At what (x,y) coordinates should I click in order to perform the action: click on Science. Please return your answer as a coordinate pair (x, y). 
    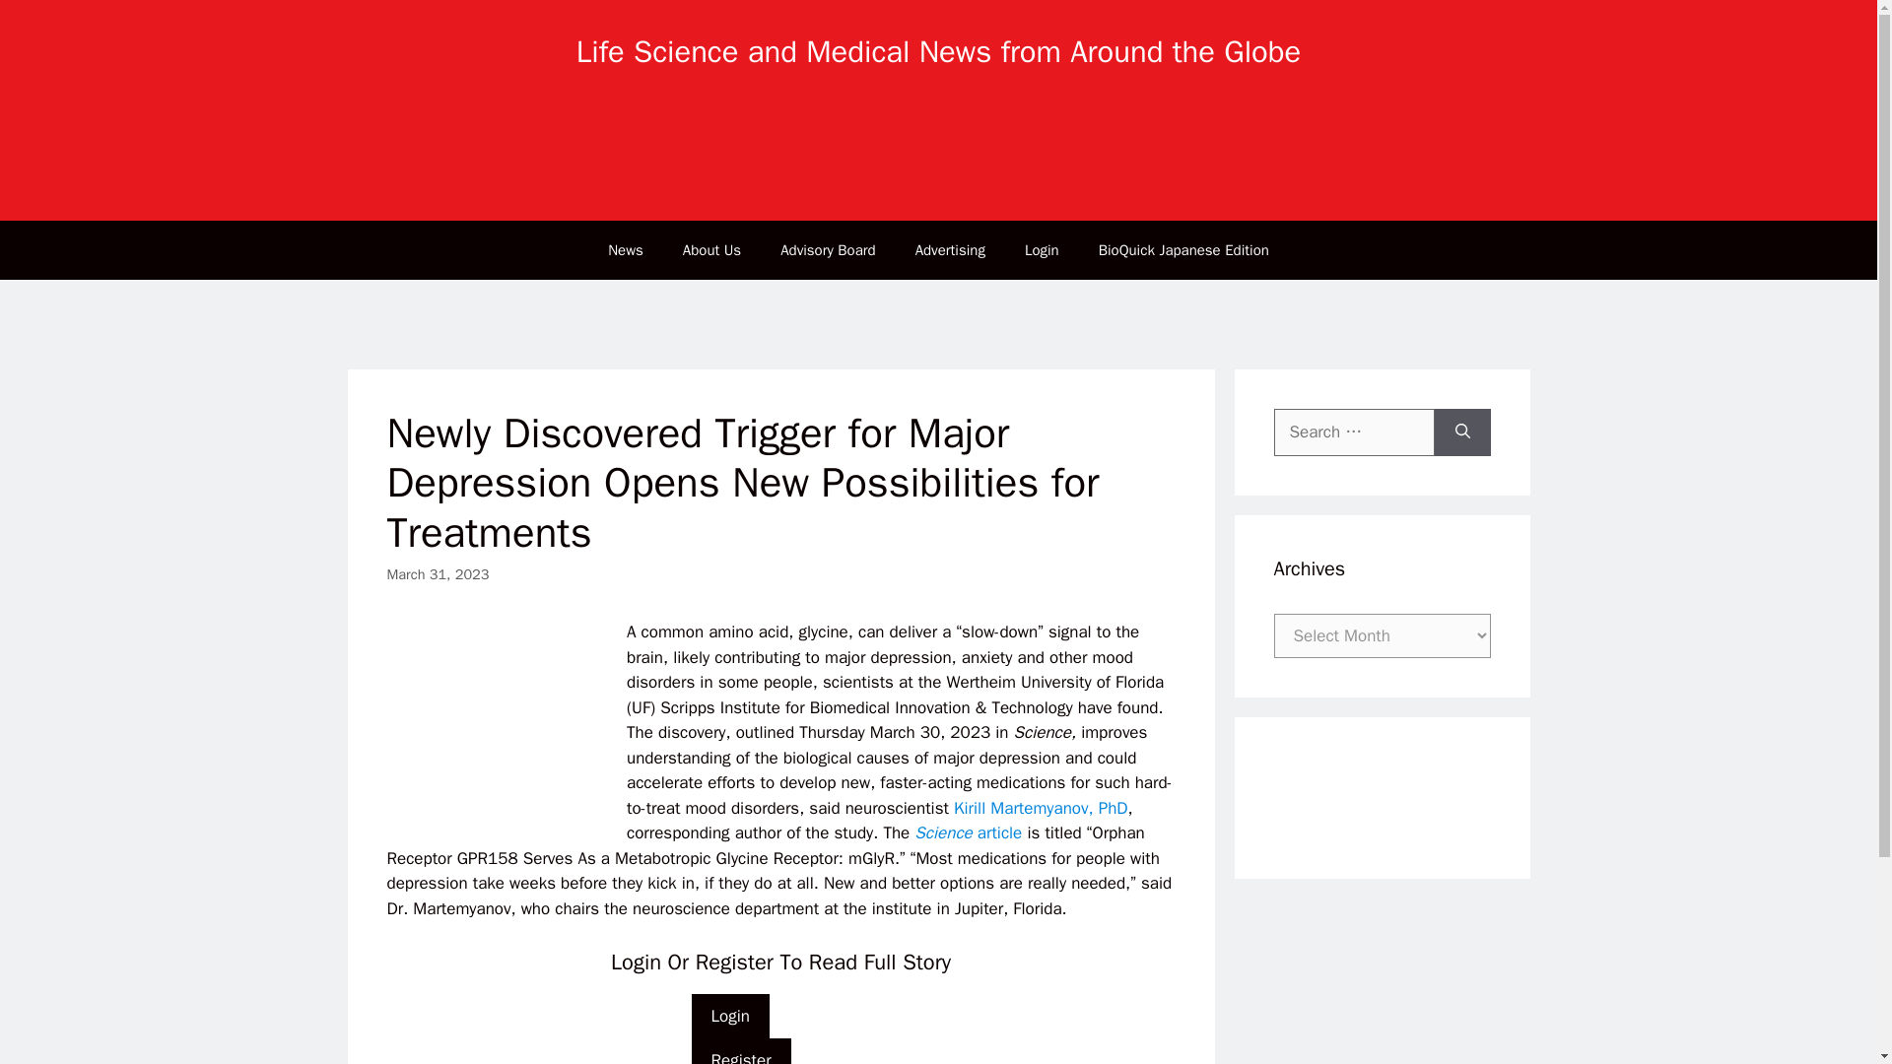
    Looking at the image, I should click on (944, 832).